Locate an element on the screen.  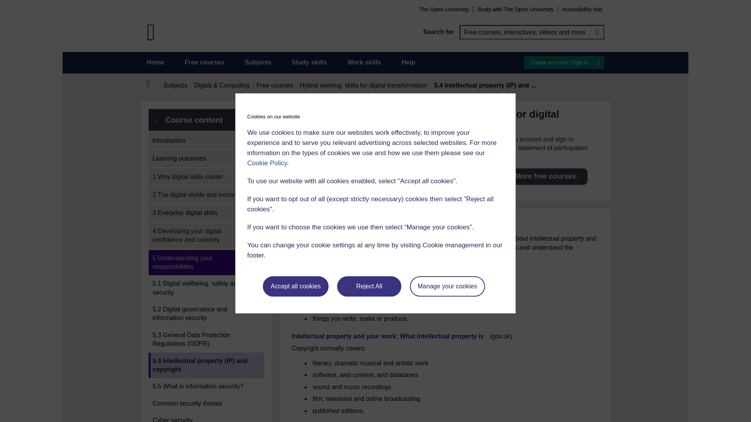
Manage your cookies is located at coordinates (447, 286).